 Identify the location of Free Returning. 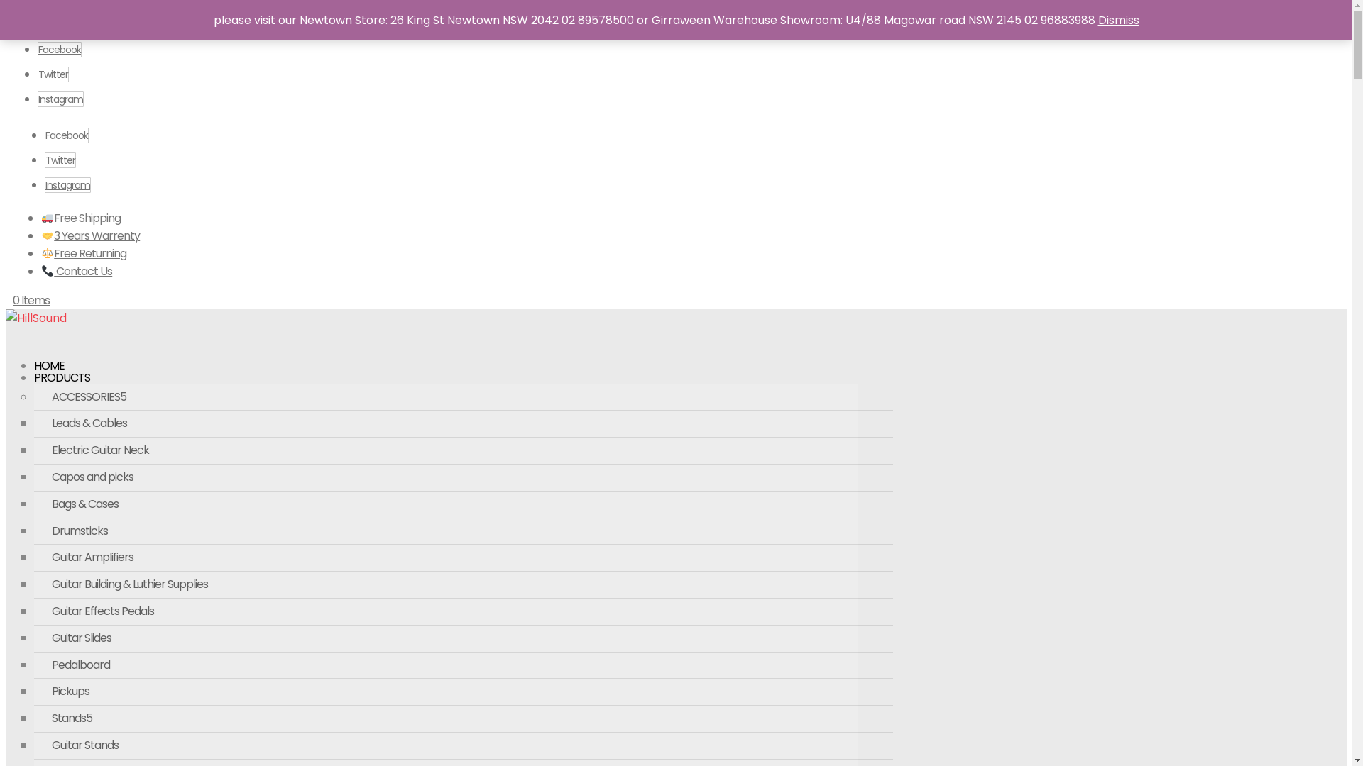
(84, 254).